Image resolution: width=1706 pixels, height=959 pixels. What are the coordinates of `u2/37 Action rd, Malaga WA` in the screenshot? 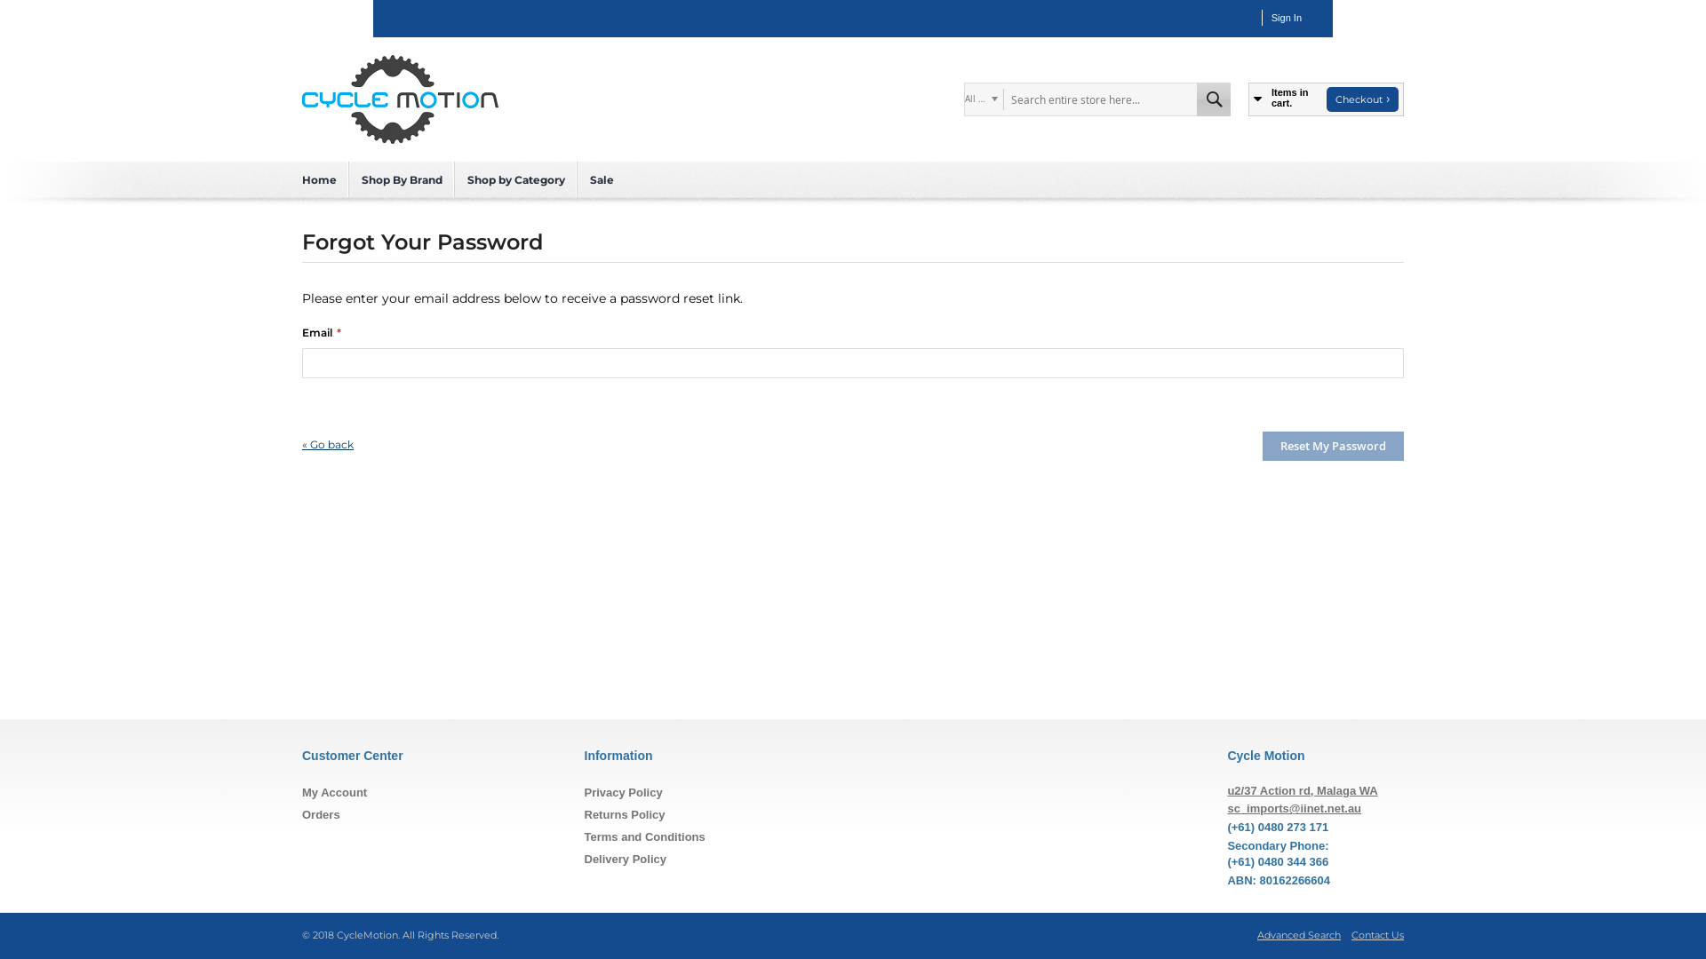 It's located at (1303, 790).